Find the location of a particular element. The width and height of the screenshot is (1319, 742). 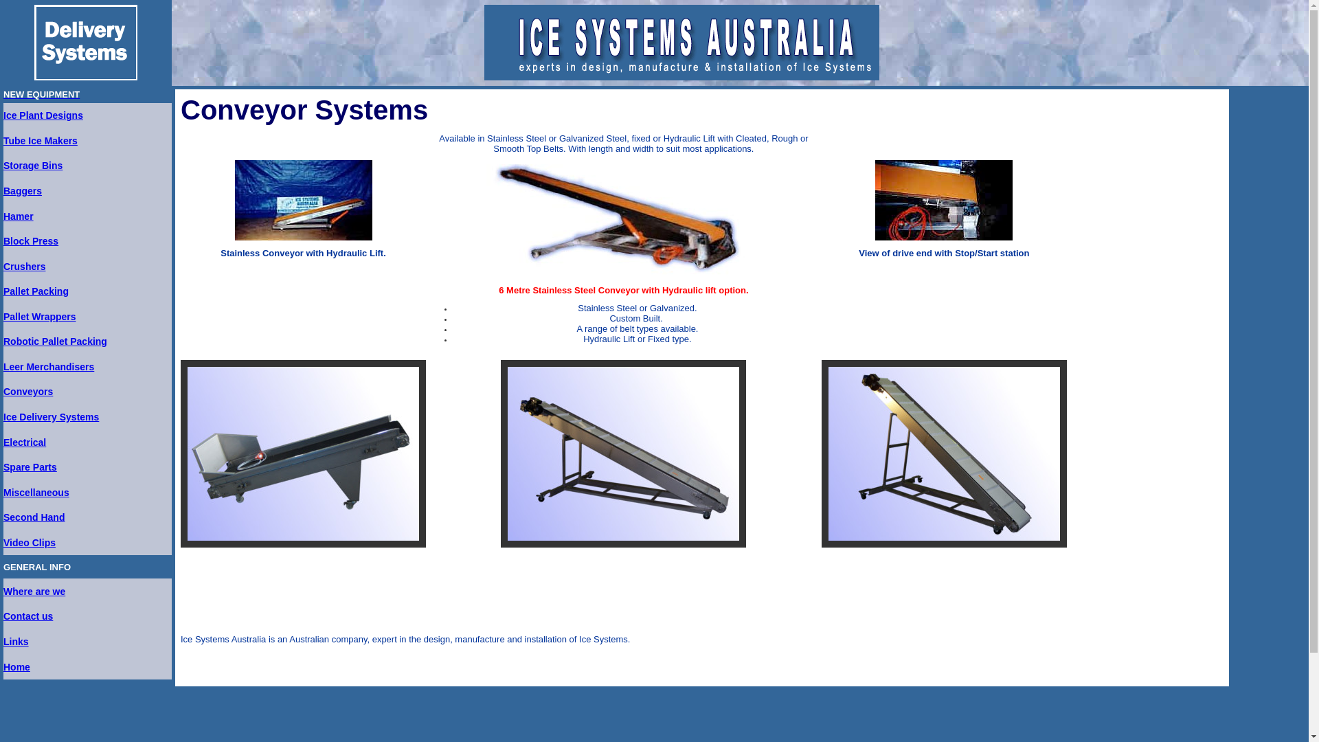

Conveyors is located at coordinates (28, 392).